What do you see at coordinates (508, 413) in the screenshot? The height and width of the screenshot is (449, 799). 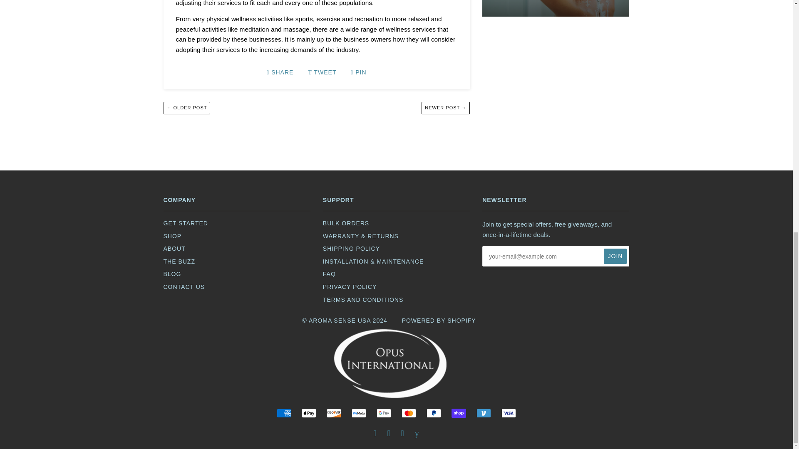 I see `VISA` at bounding box center [508, 413].